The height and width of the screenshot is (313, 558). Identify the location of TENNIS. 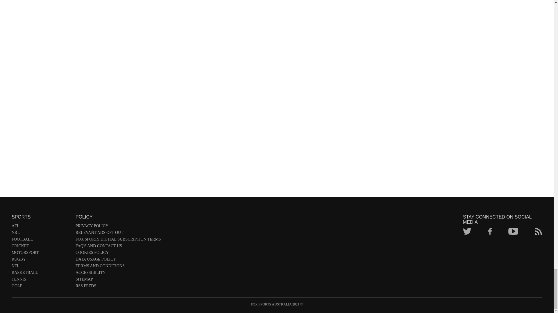
(41, 280).